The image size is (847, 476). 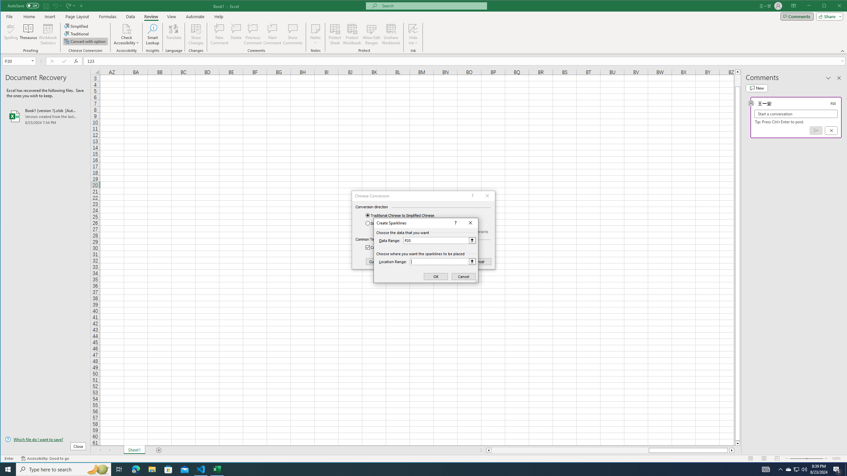 What do you see at coordinates (436, 276) in the screenshot?
I see `OK` at bounding box center [436, 276].